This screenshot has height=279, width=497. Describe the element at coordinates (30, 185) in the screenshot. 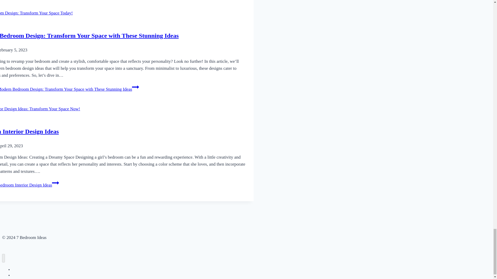

I see `Read More Bedroom Interior Design IdeasContinue` at that location.